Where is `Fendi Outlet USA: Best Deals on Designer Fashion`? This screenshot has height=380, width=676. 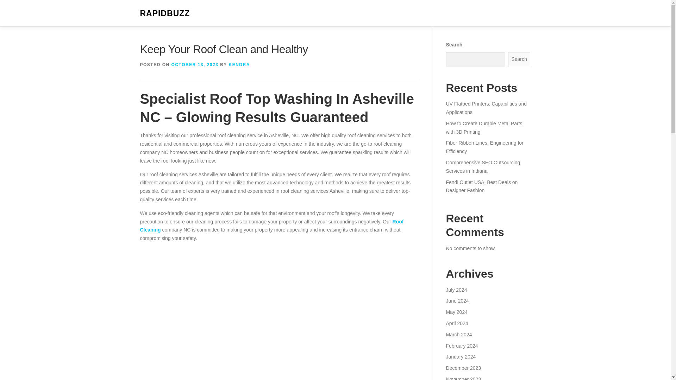
Fendi Outlet USA: Best Deals on Designer Fashion is located at coordinates (482, 186).